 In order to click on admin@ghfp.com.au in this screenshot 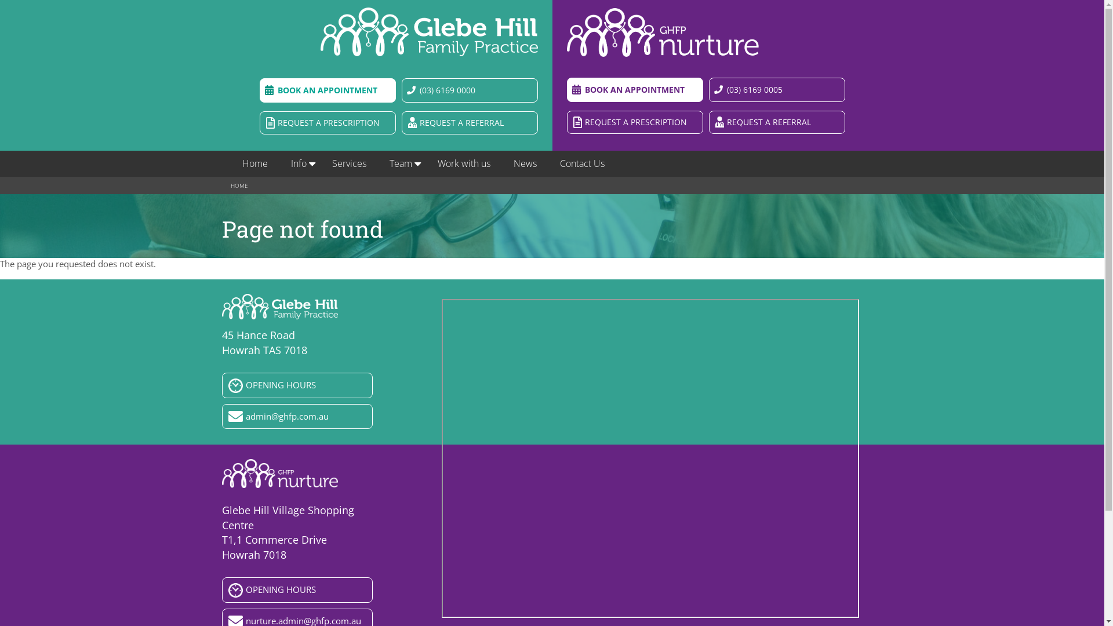, I will do `click(297, 416)`.